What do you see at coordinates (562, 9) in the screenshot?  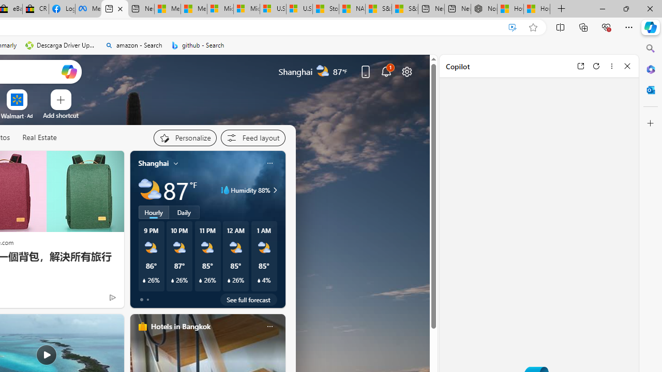 I see `New Tab` at bounding box center [562, 9].